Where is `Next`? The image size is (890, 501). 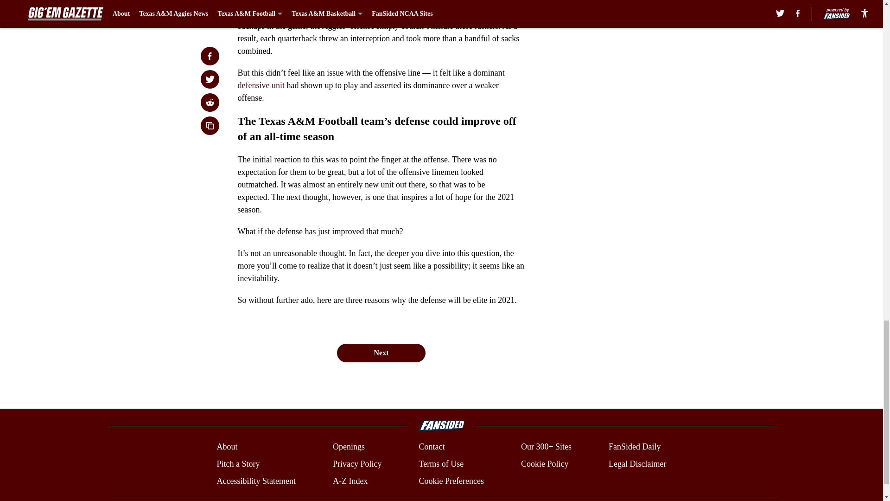
Next is located at coordinates (381, 353).